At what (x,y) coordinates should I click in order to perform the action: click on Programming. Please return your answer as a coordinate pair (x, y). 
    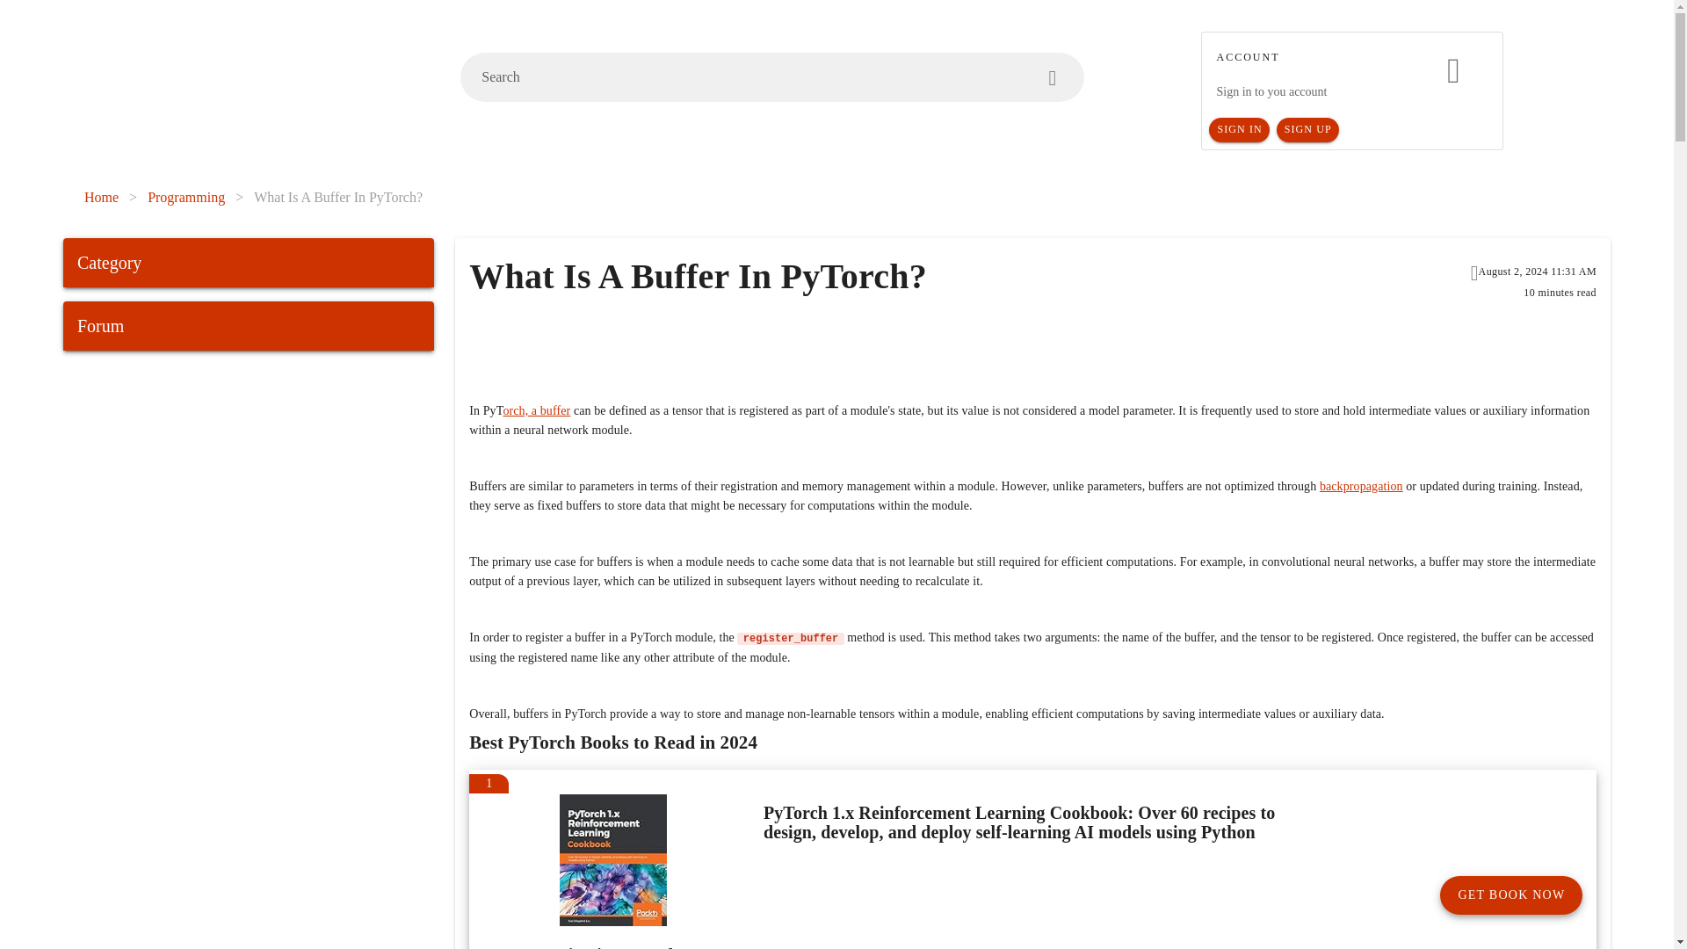
    Looking at the image, I should click on (186, 197).